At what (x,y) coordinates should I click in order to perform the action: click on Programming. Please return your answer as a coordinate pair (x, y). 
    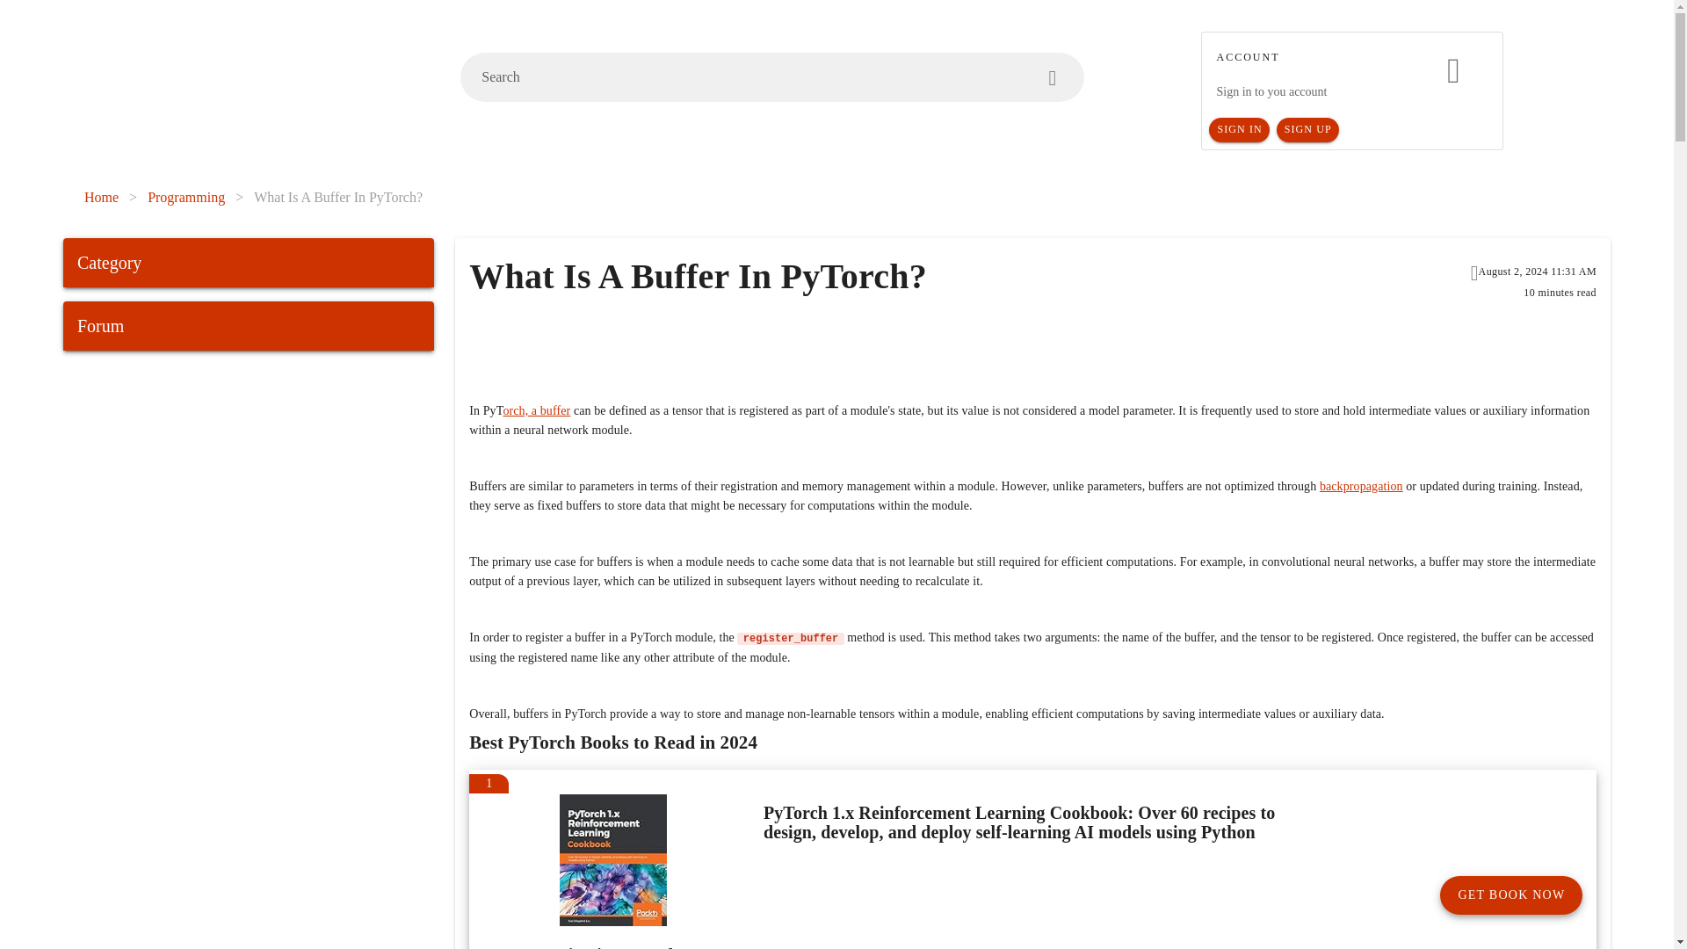
    Looking at the image, I should click on (186, 197).